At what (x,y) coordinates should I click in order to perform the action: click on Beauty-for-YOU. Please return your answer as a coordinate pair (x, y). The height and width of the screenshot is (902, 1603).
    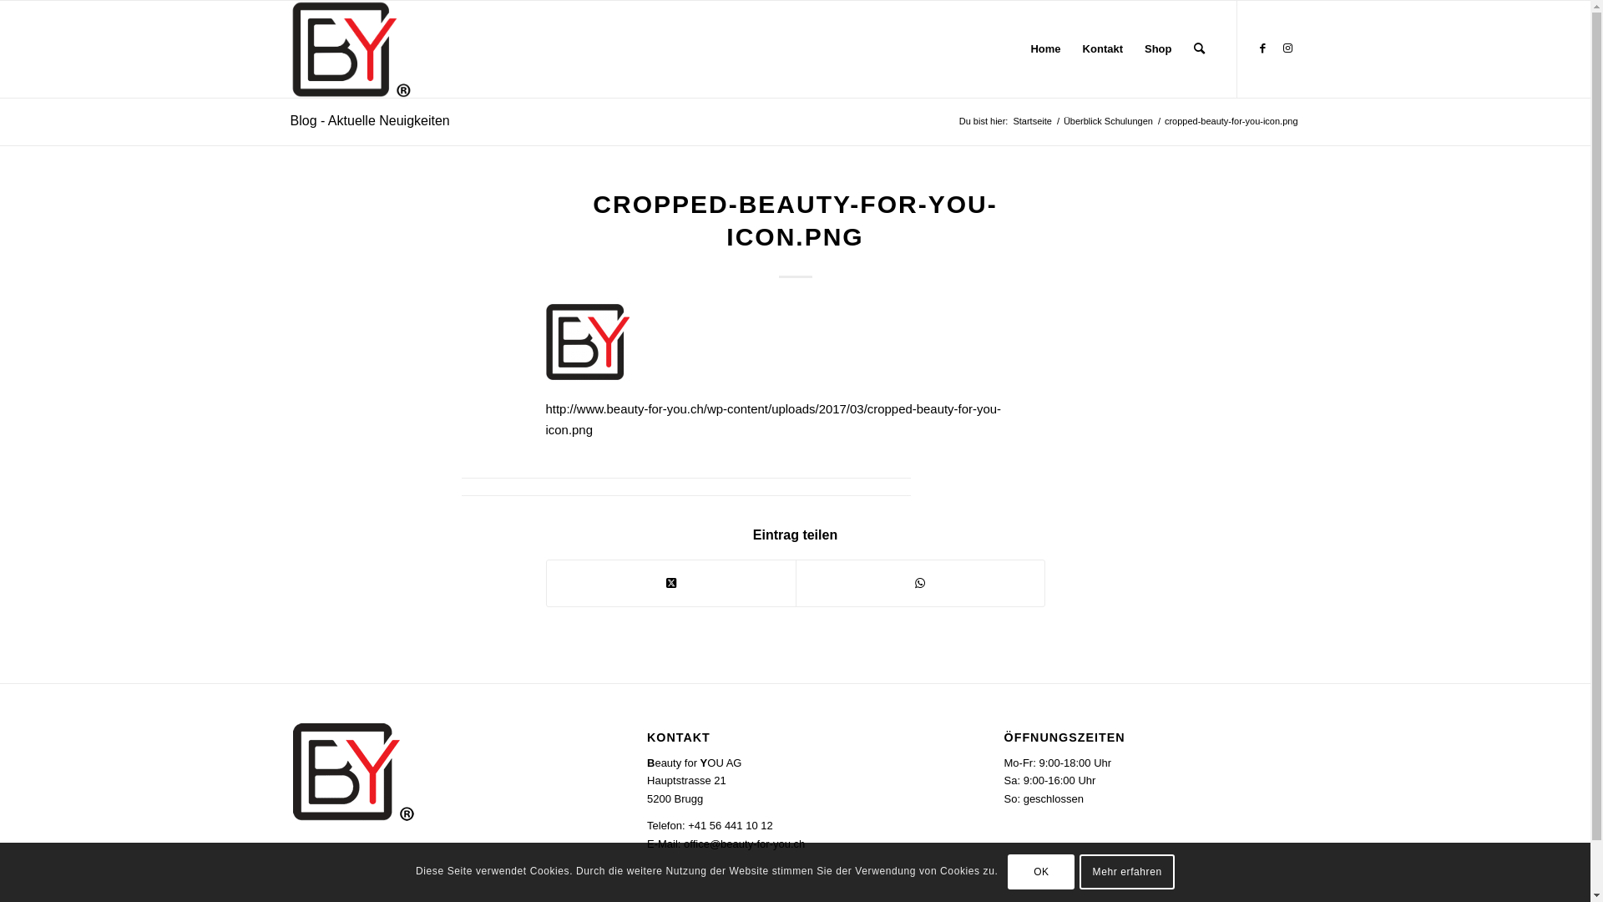
    Looking at the image, I should click on (351, 49).